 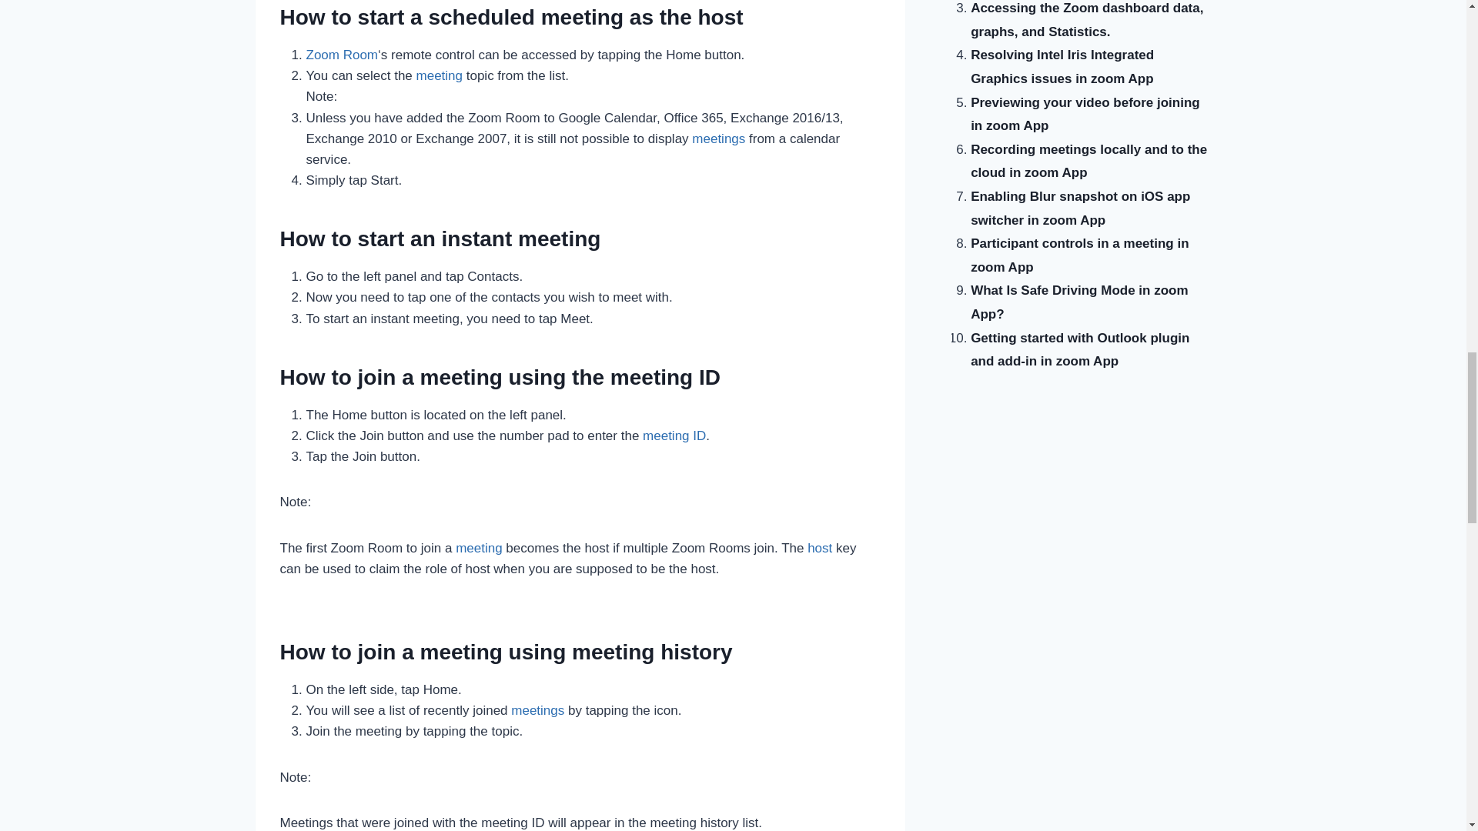 What do you see at coordinates (717, 138) in the screenshot?
I see `meetings` at bounding box center [717, 138].